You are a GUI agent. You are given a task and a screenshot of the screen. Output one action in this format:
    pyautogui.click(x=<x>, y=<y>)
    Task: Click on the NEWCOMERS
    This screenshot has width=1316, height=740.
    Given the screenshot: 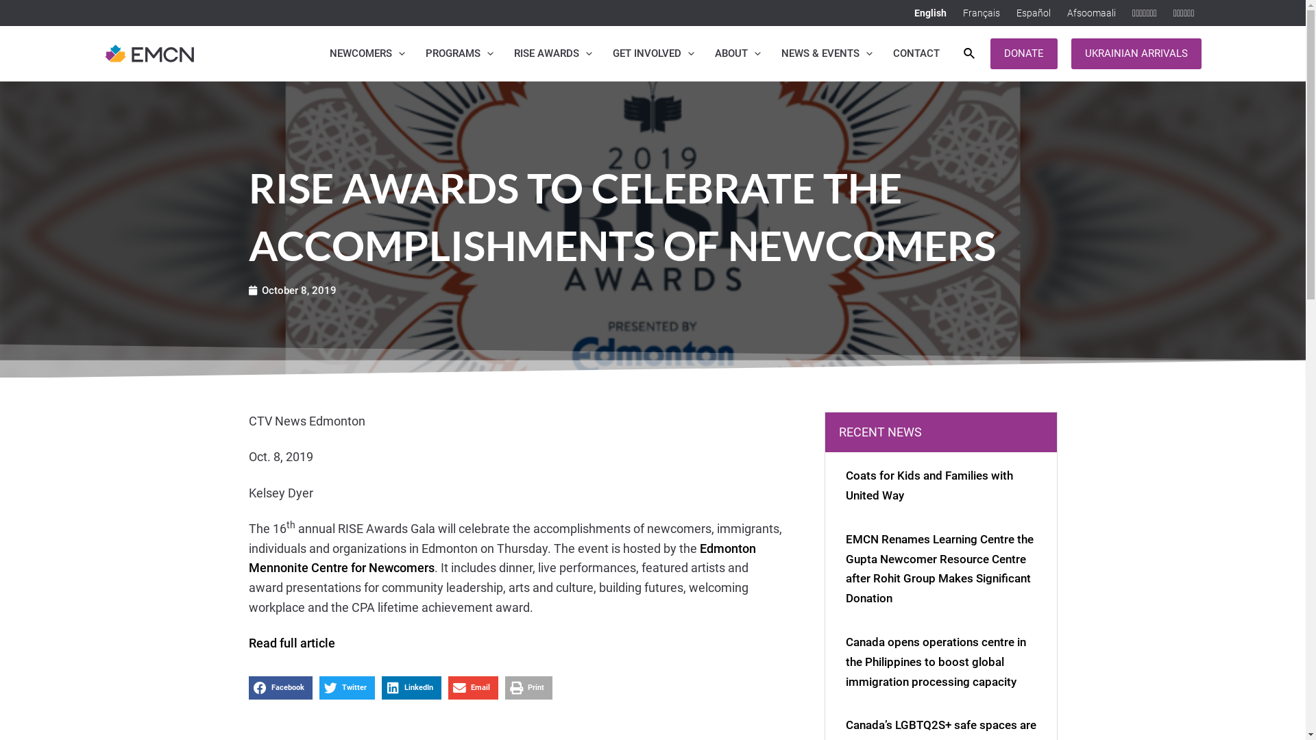 What is the action you would take?
    pyautogui.click(x=367, y=53)
    